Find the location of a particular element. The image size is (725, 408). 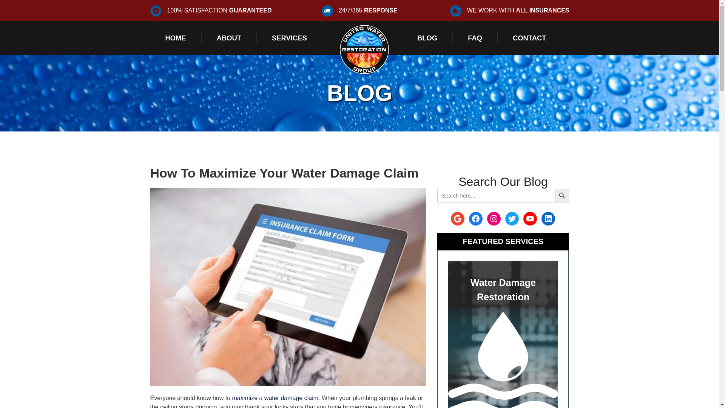

Facebook is located at coordinates (476, 218).